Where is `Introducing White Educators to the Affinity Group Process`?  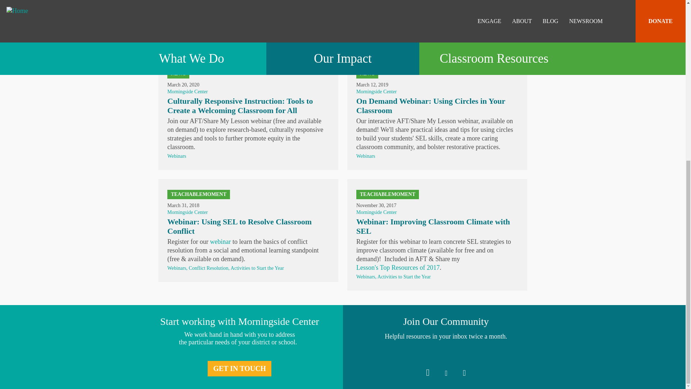 Introducing White Educators to the Affinity Group Process is located at coordinates (430, 1).